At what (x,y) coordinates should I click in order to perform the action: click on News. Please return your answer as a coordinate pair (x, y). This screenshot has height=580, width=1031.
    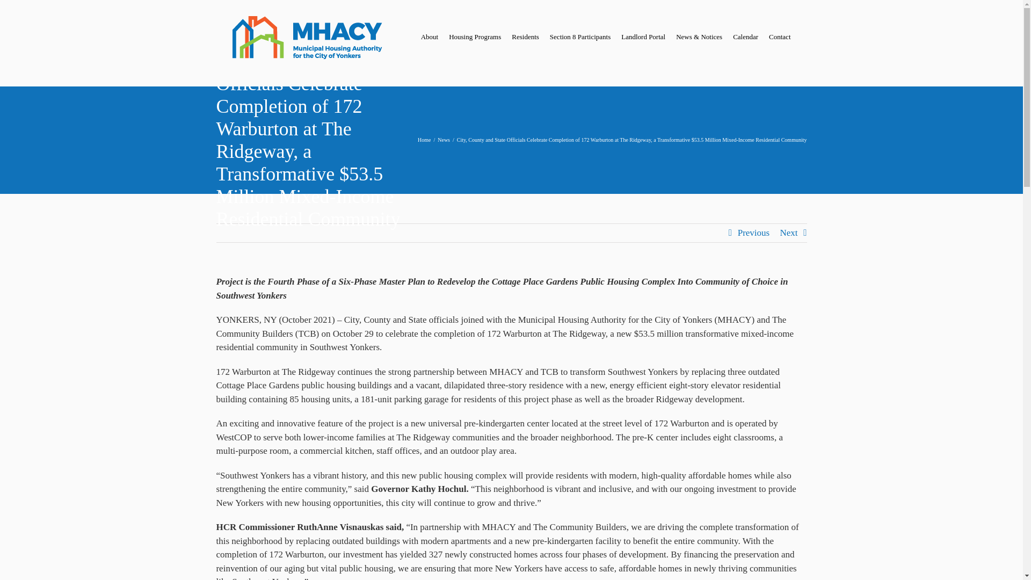
    Looking at the image, I should click on (444, 140).